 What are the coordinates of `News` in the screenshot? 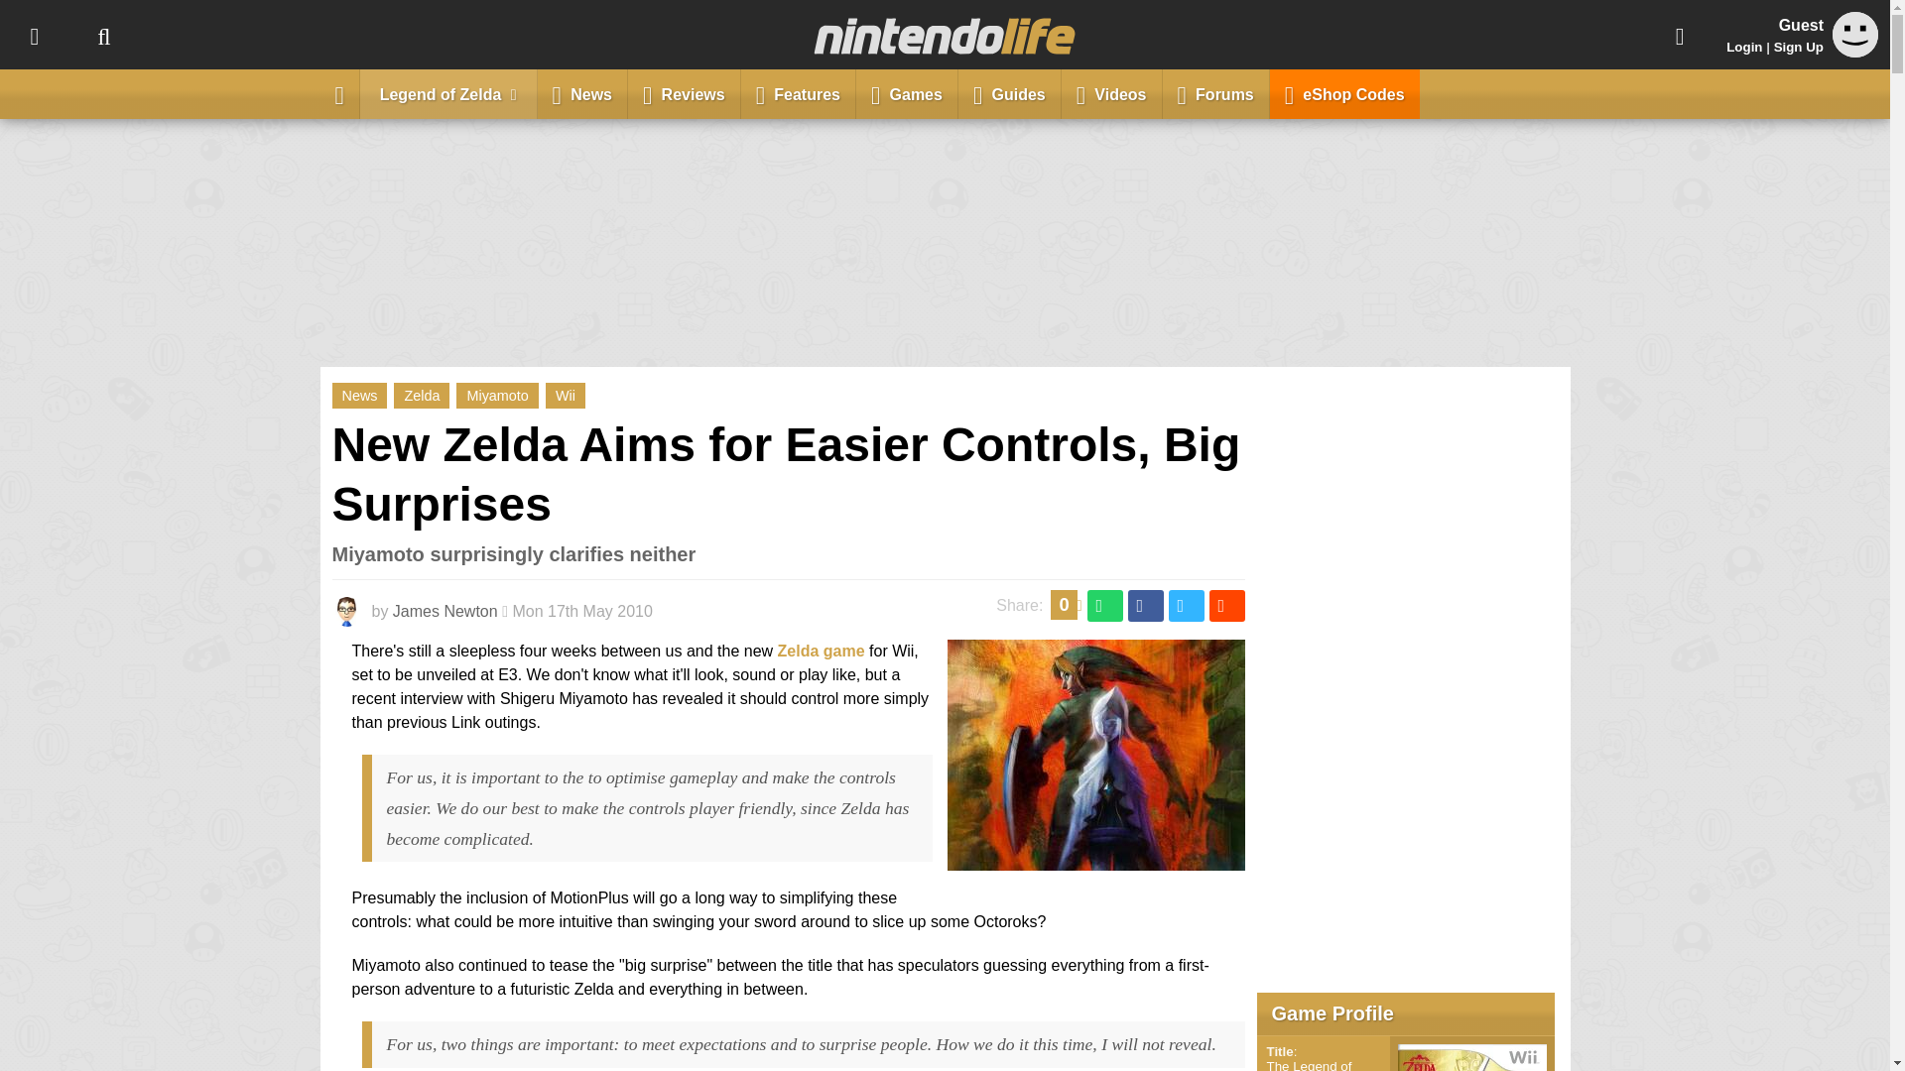 It's located at (359, 395).